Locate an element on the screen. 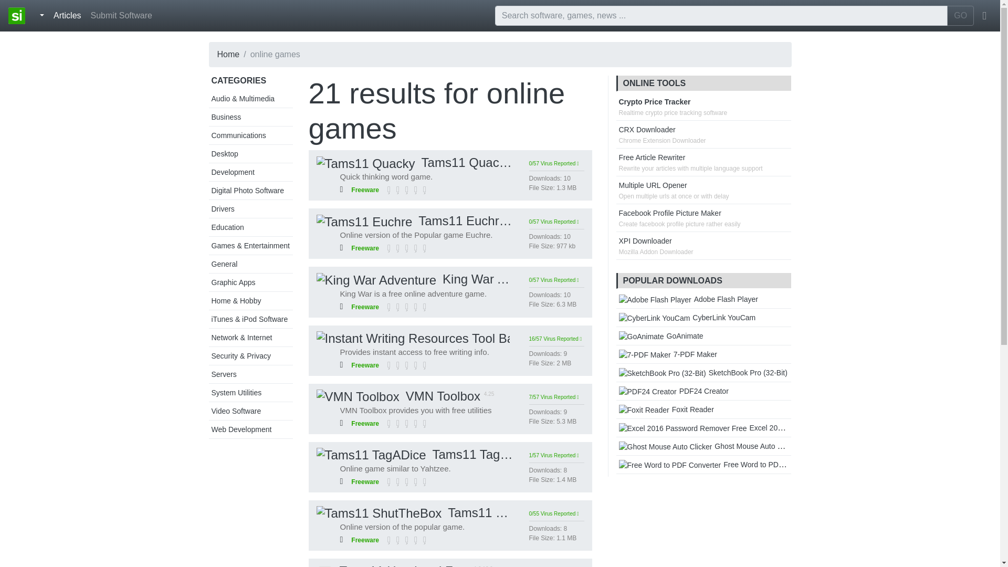 This screenshot has height=567, width=1008. General is located at coordinates (224, 264).